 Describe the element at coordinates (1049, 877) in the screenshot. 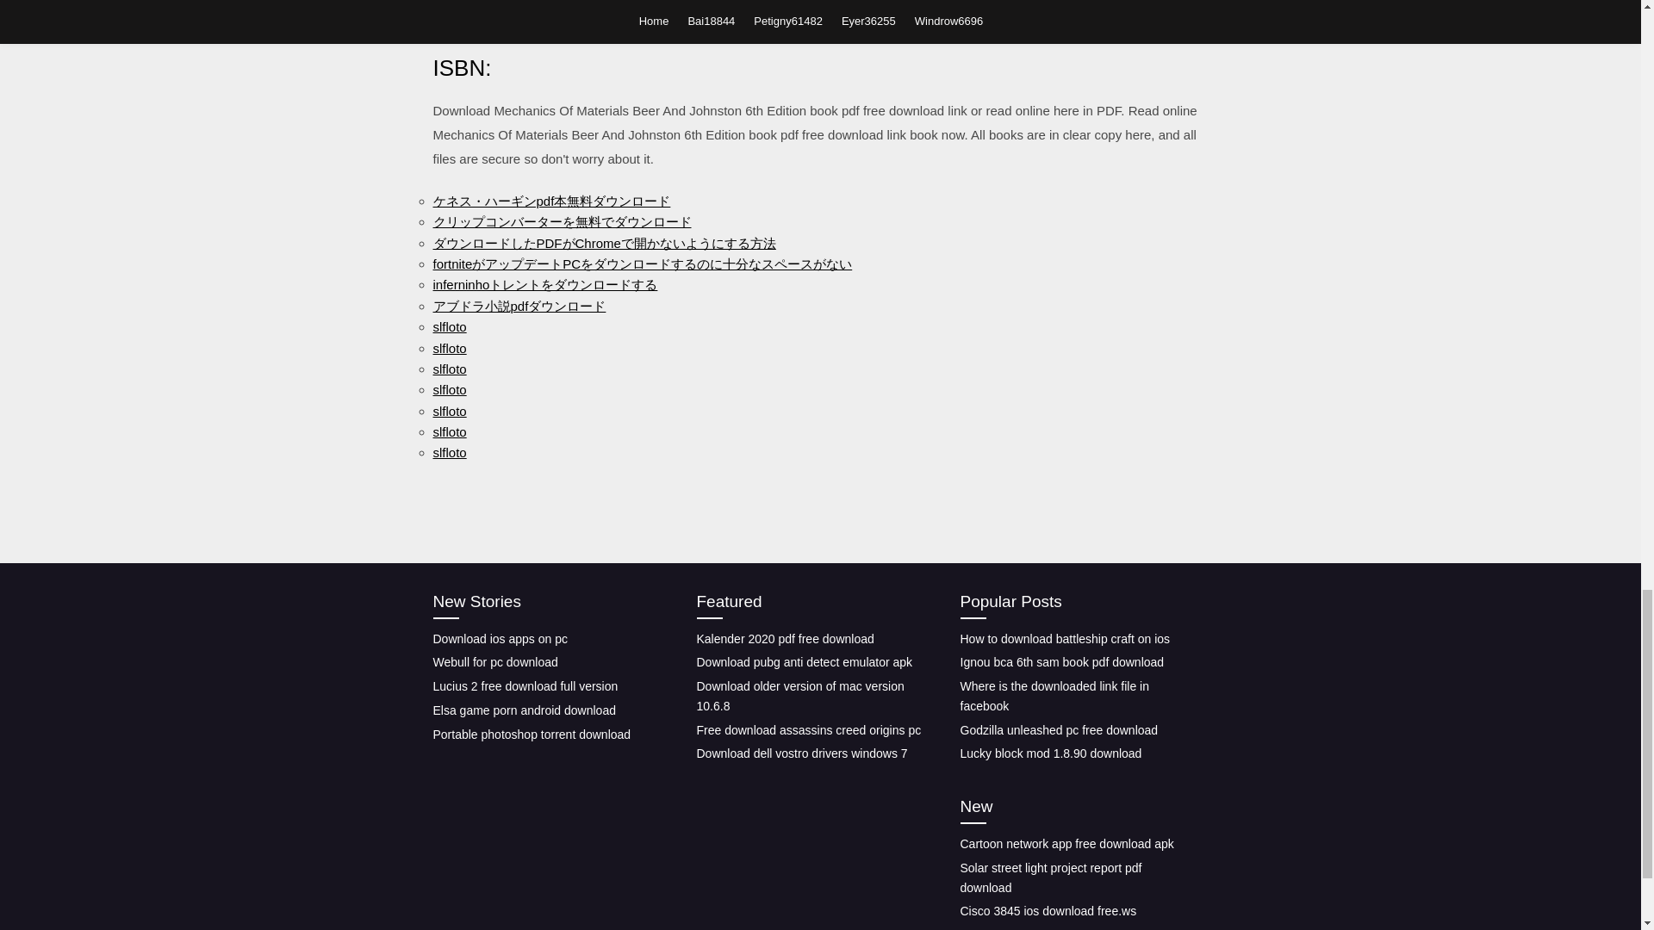

I see `Solar street light project report pdf download` at that location.